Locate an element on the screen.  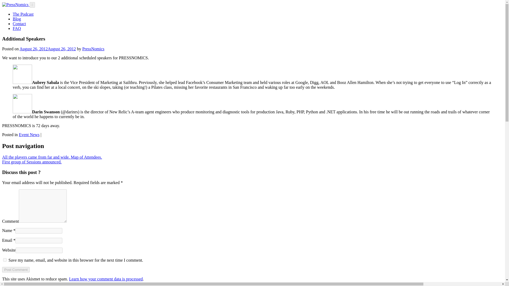
yes is located at coordinates (5, 260).